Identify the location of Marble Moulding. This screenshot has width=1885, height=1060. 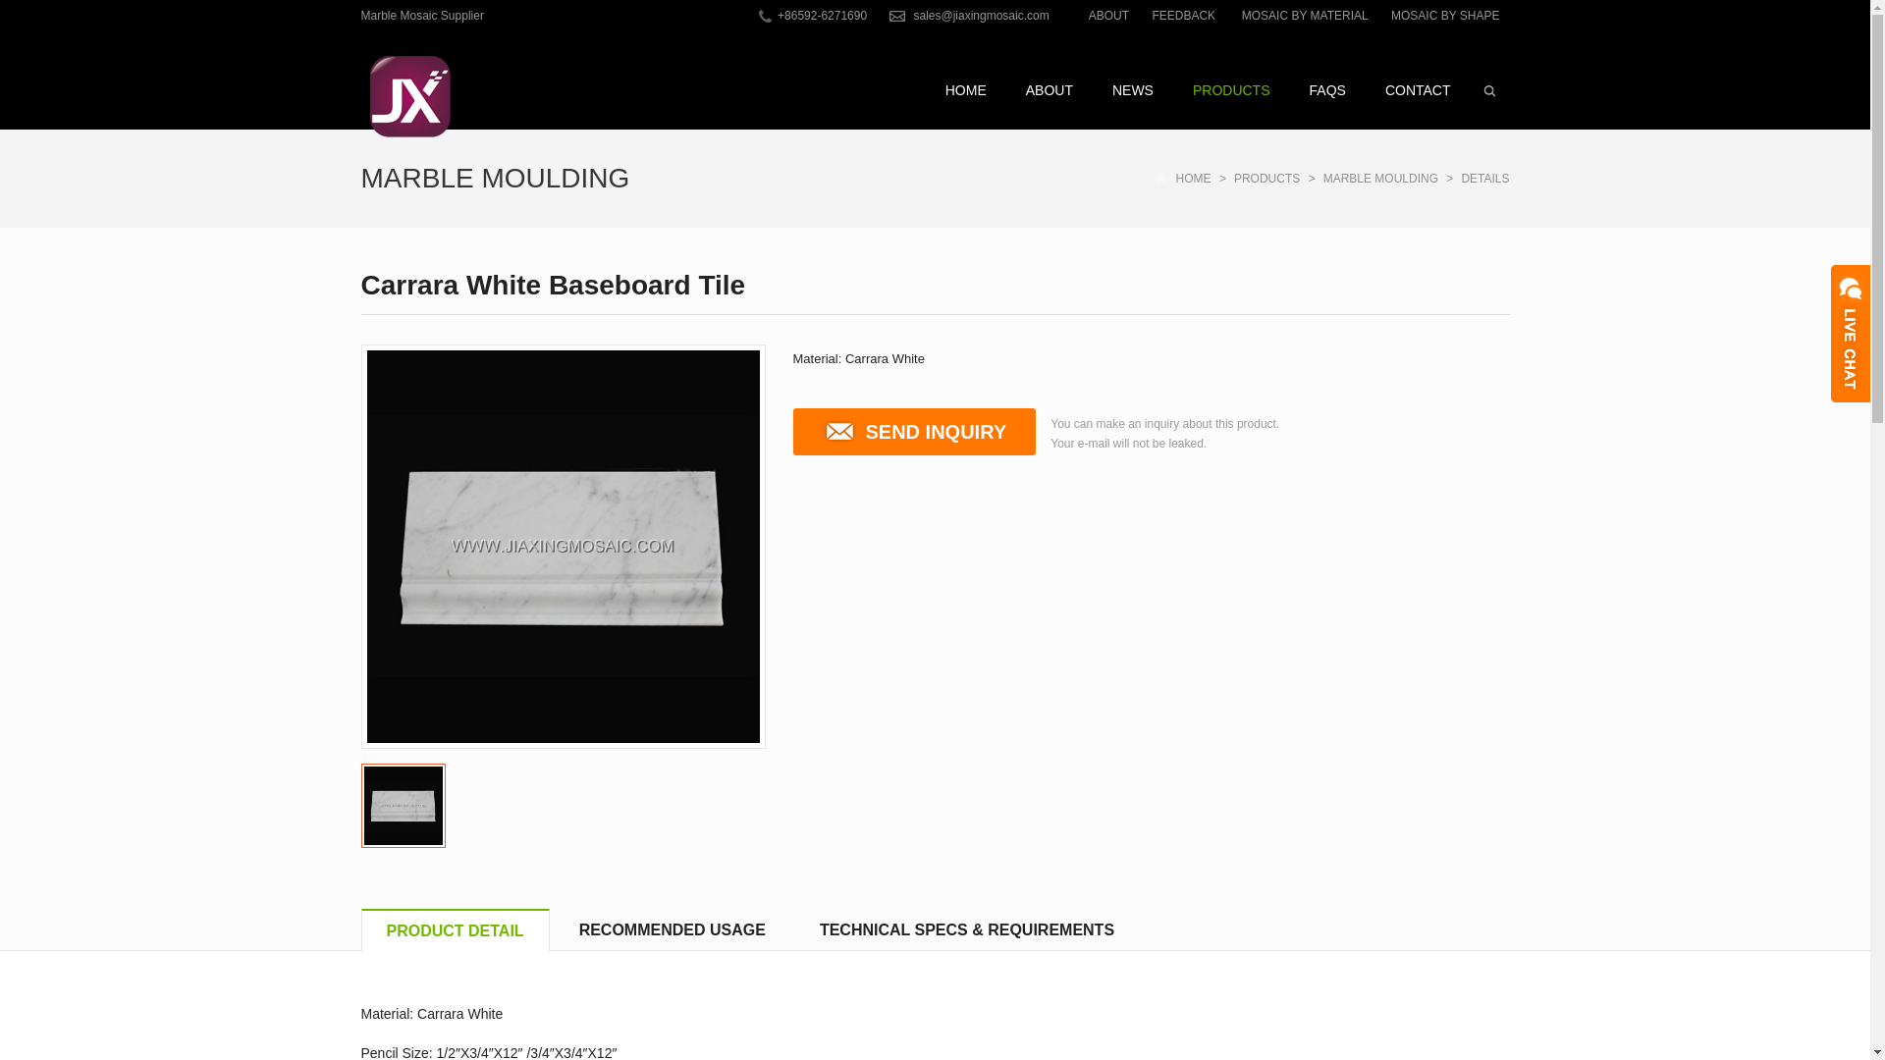
(495, 178).